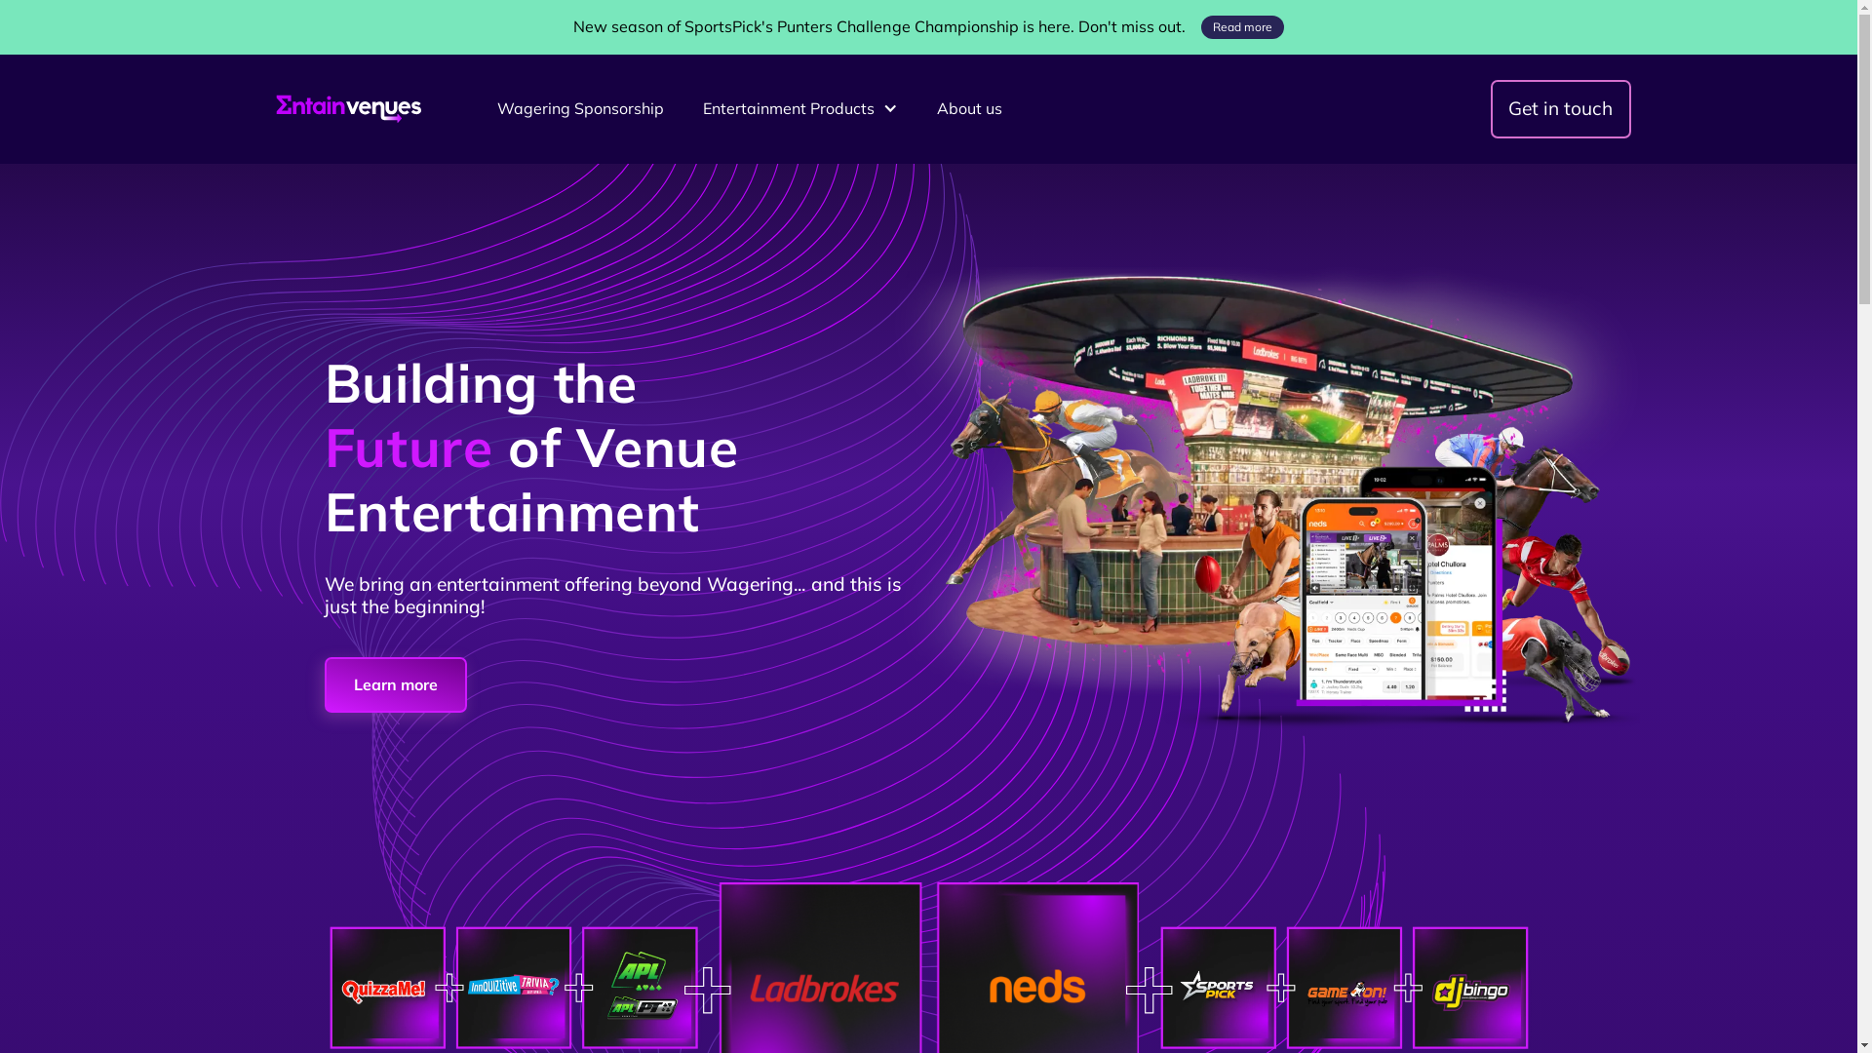  What do you see at coordinates (789, 109) in the screenshot?
I see `Entertainment Products` at bounding box center [789, 109].